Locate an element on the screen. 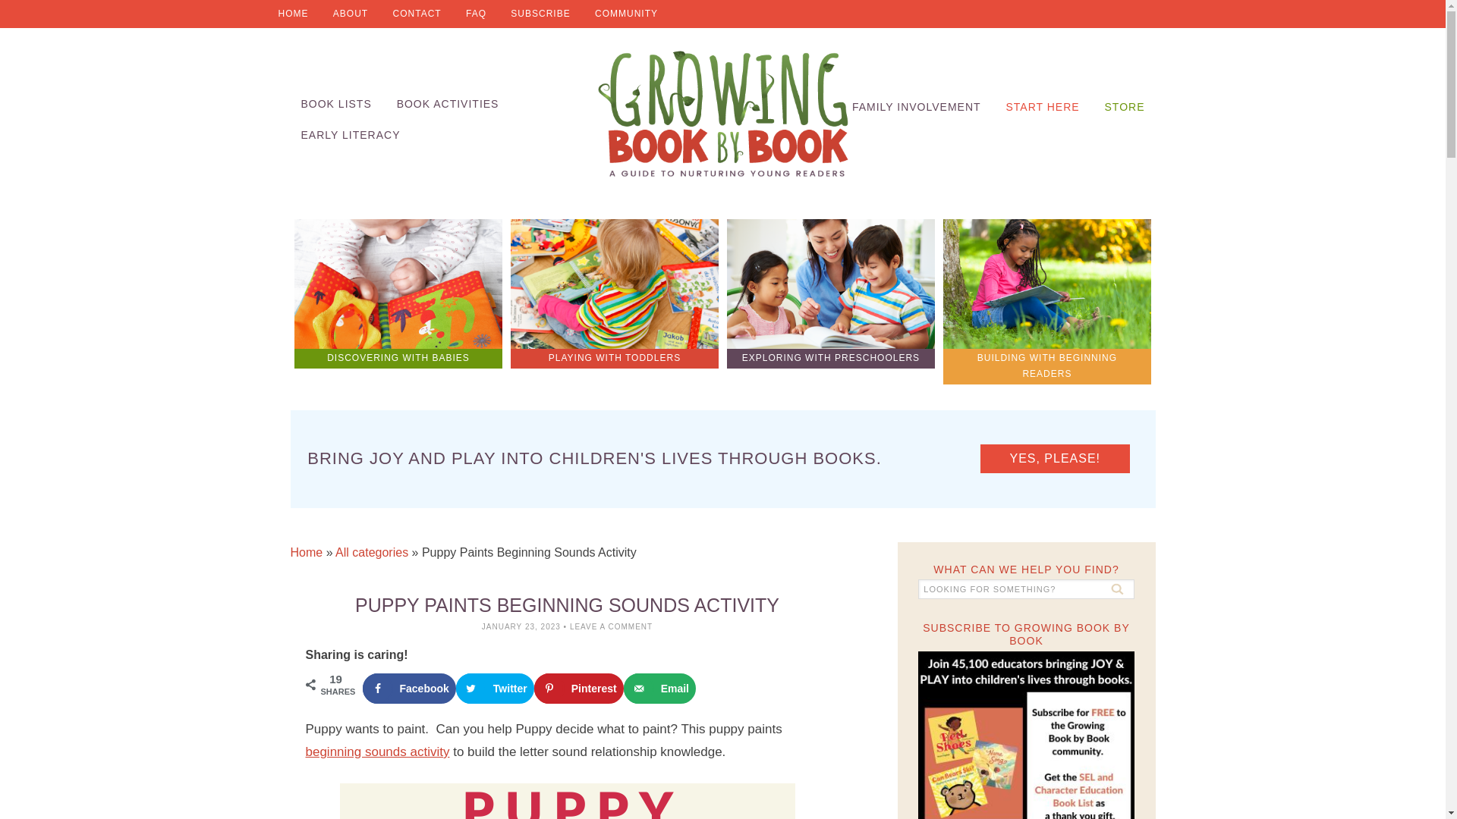 The height and width of the screenshot is (819, 1457). BOOK ACTIVITIES is located at coordinates (448, 103).